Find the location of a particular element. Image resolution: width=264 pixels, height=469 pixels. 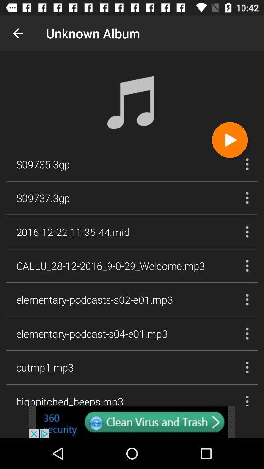

go to another site is located at coordinates (132, 422).